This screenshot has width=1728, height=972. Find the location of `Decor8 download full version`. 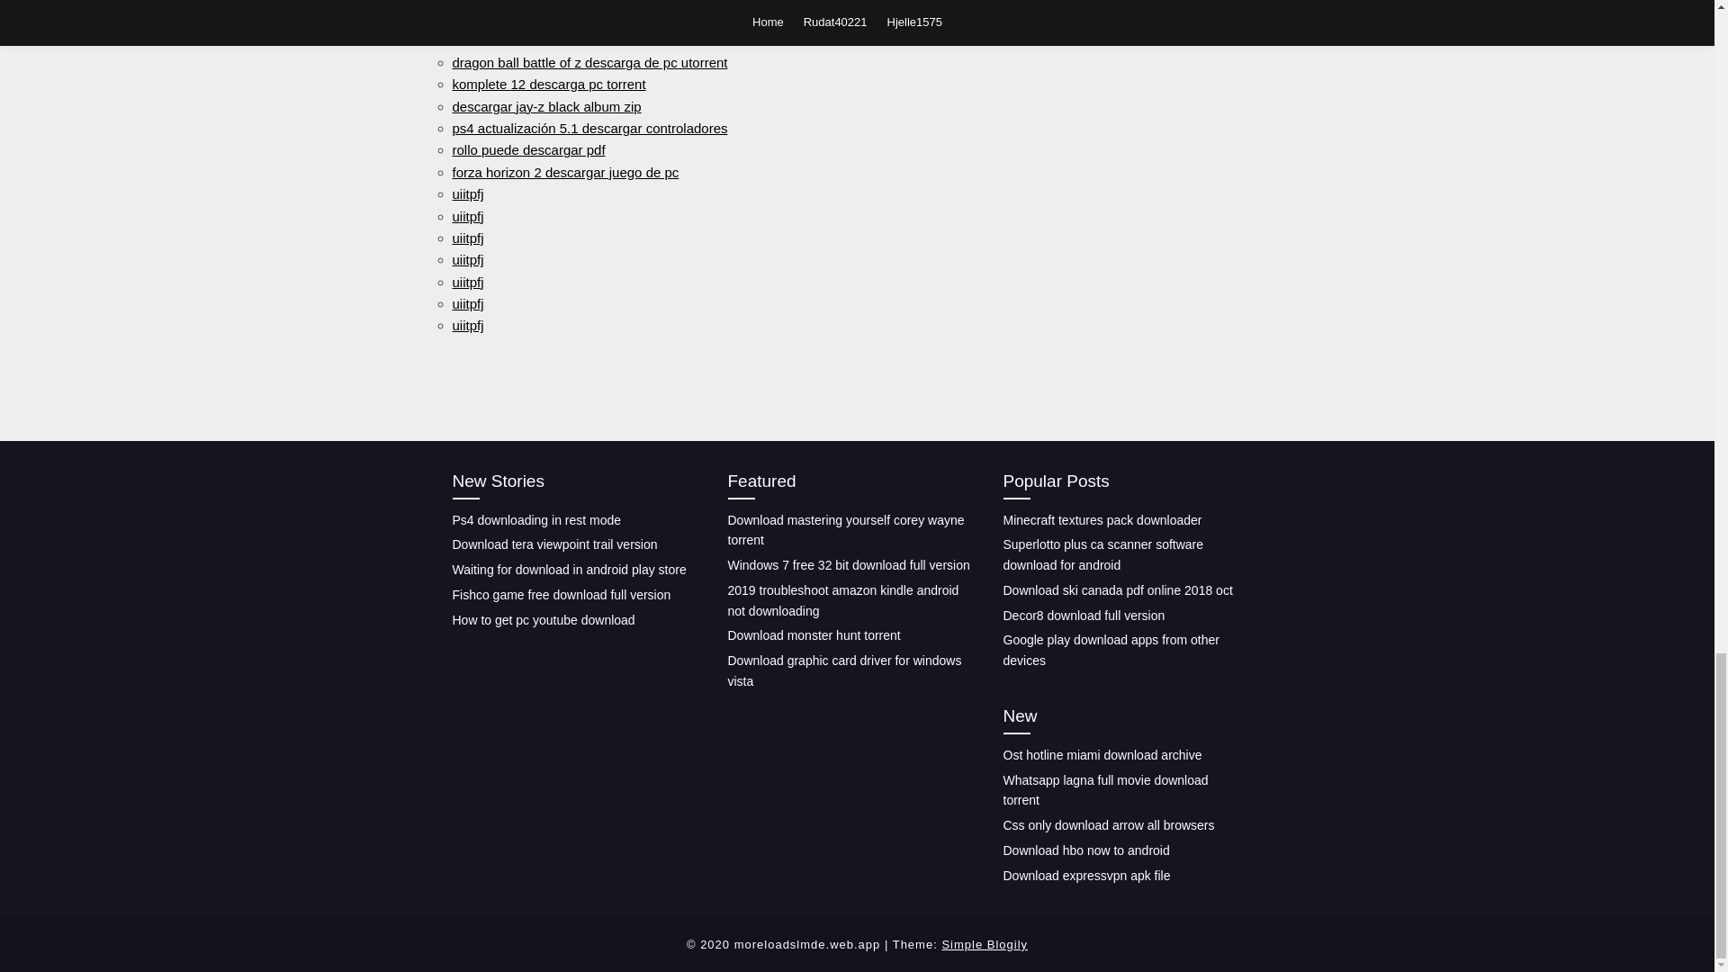

Decor8 download full version is located at coordinates (1084, 616).